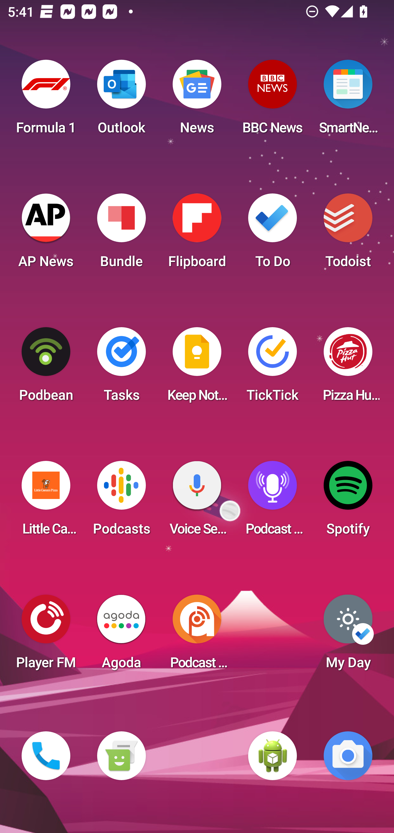 This screenshot has width=394, height=833. I want to click on Voice Search, so click(197, 501).